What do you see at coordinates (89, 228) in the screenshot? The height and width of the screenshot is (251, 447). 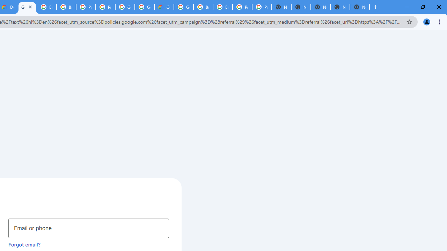 I see `Email or phone` at bounding box center [89, 228].